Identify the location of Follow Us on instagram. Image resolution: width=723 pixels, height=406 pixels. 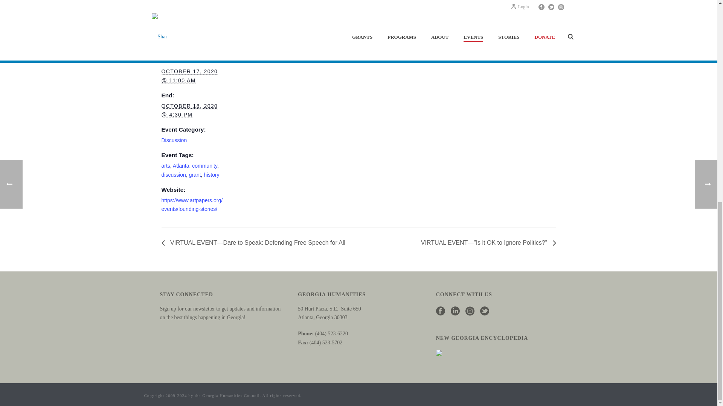
(470, 312).